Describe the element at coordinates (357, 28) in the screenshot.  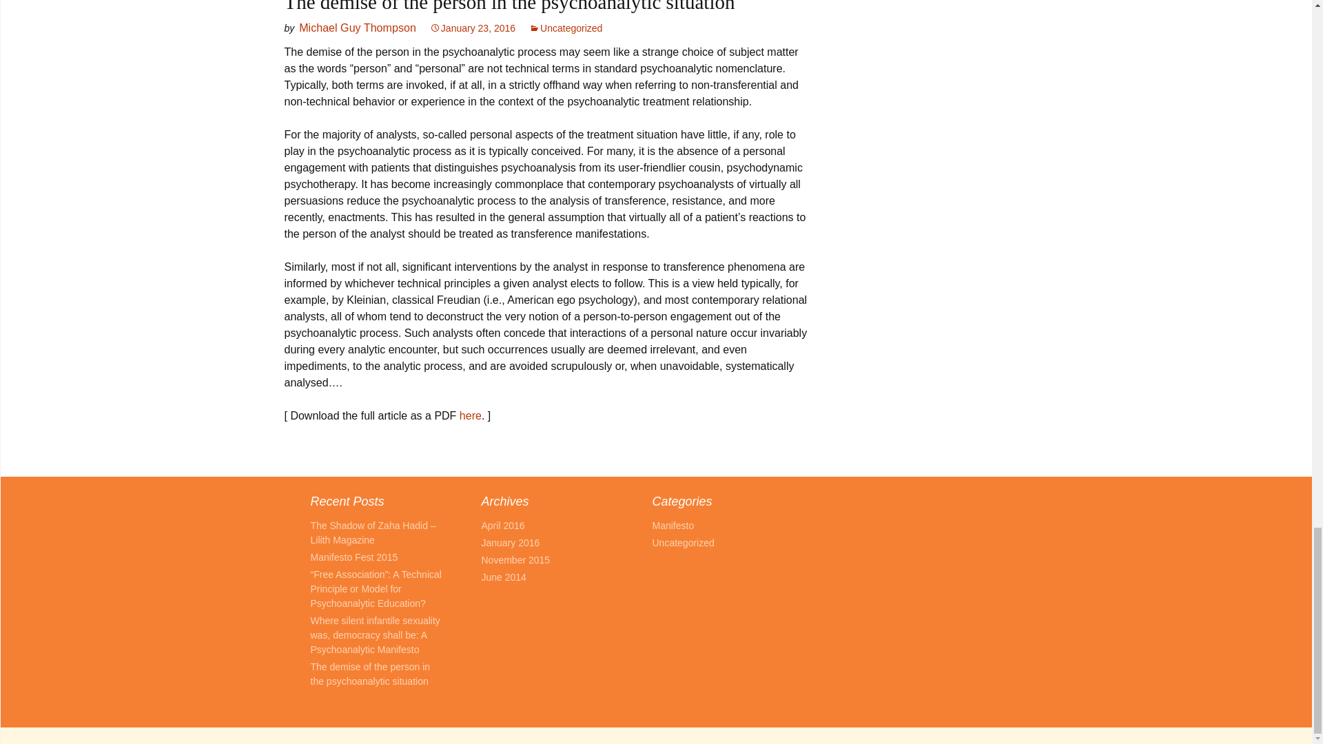
I see `Michael Guy Thompson` at that location.